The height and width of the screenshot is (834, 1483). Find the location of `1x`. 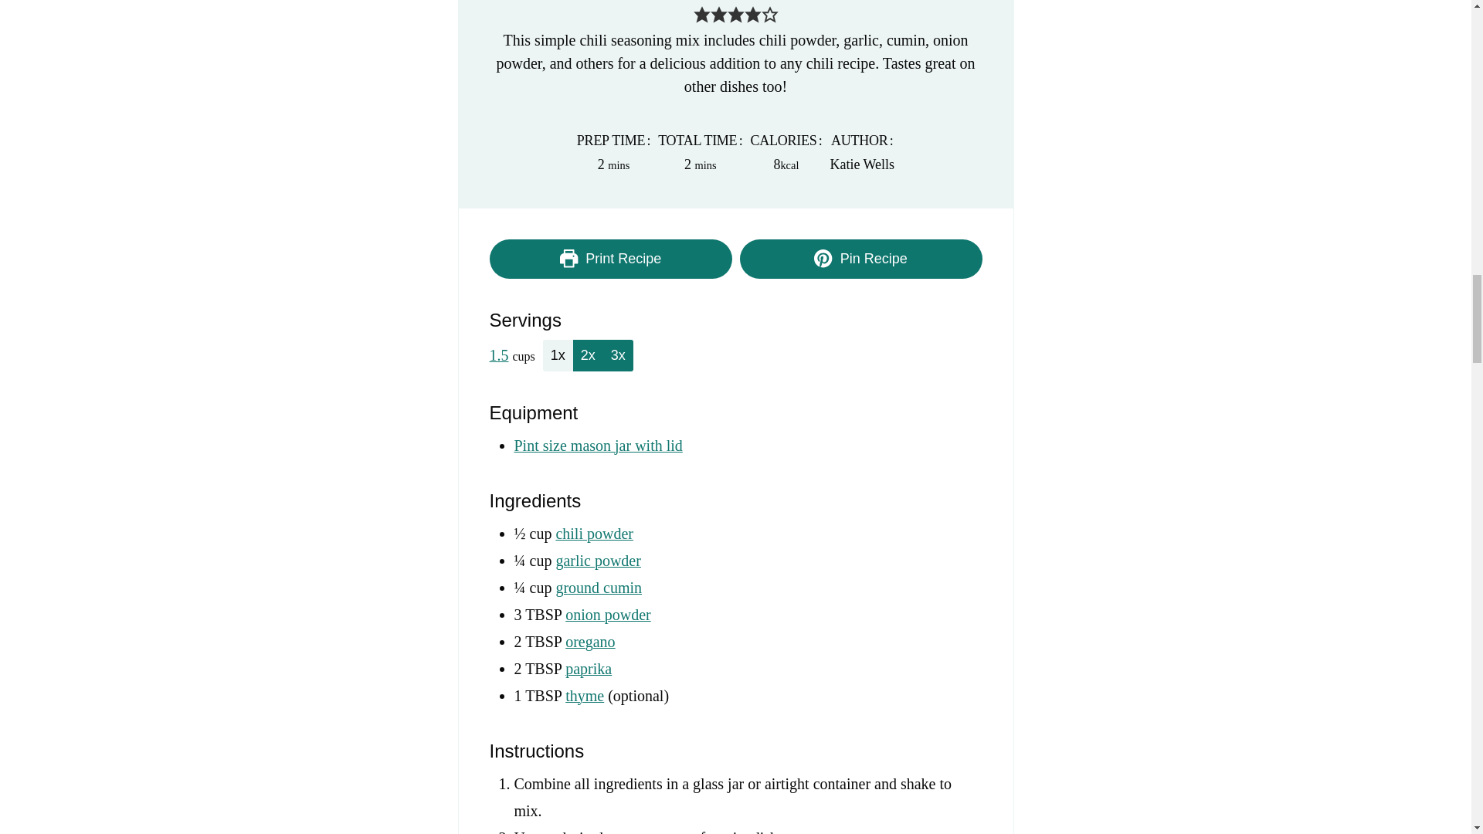

1x is located at coordinates (558, 355).